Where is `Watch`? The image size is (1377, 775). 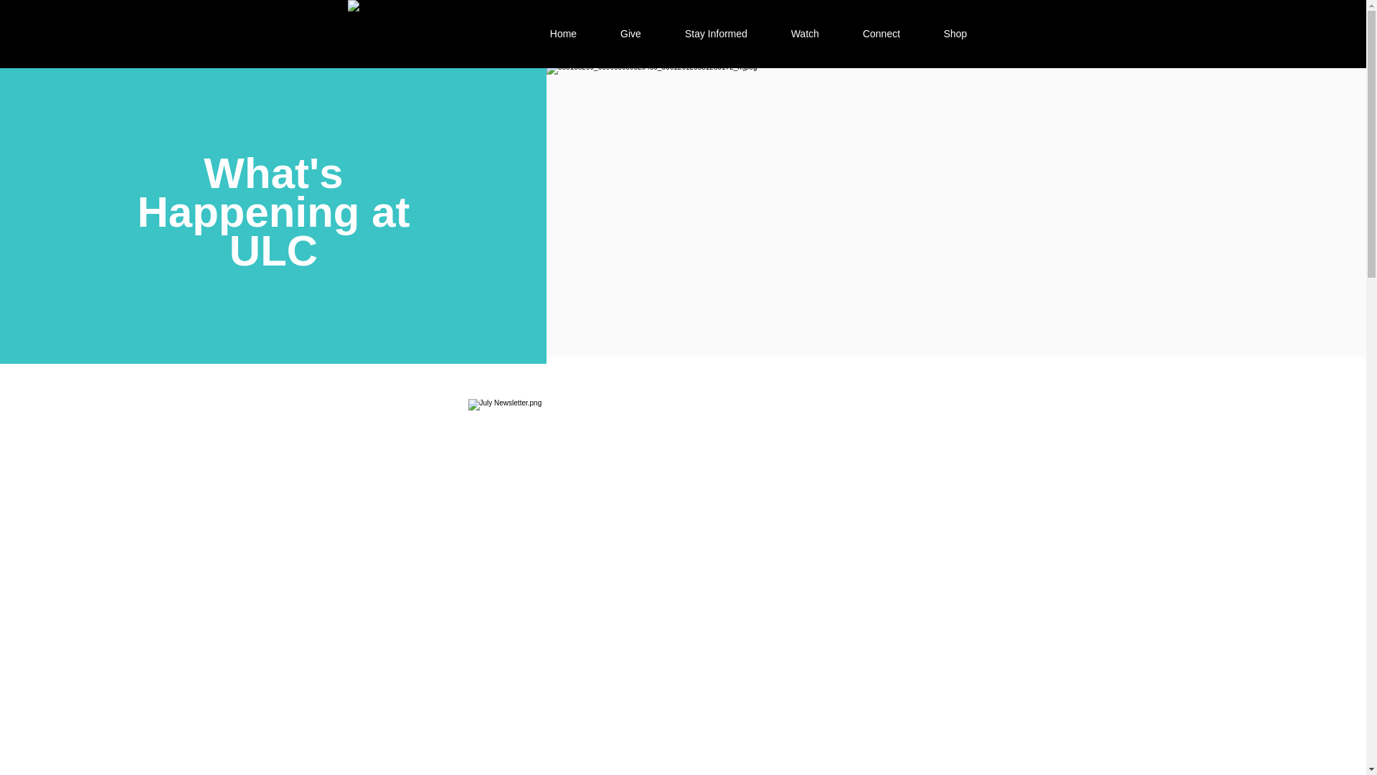
Watch is located at coordinates (804, 33).